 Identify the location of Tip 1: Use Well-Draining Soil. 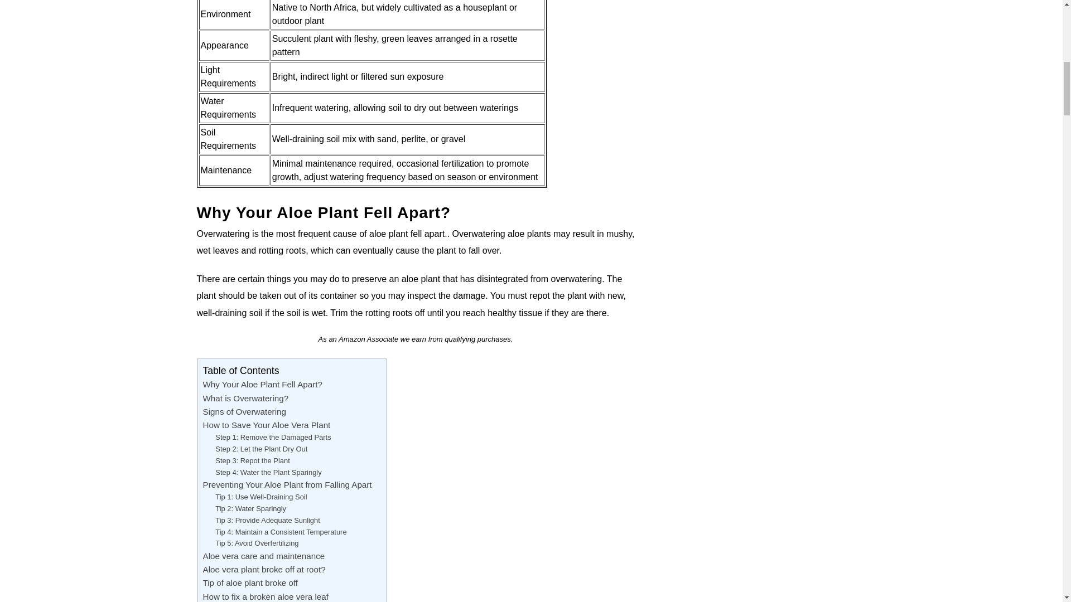
(260, 497).